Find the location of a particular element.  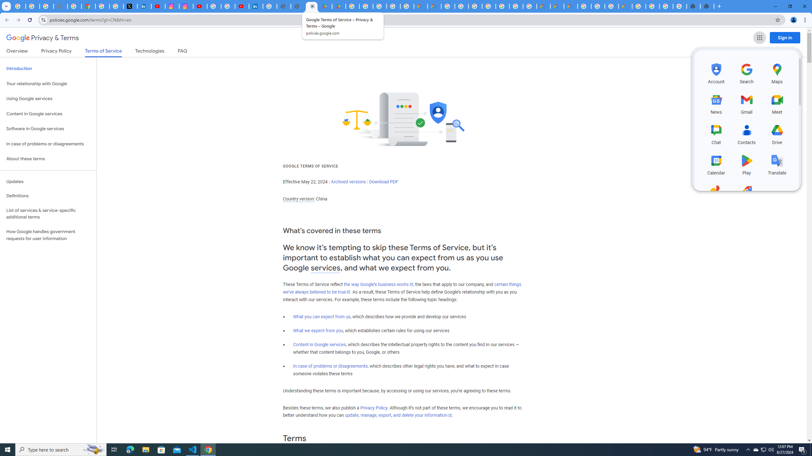

Your relationship with Google is located at coordinates (48, 84).